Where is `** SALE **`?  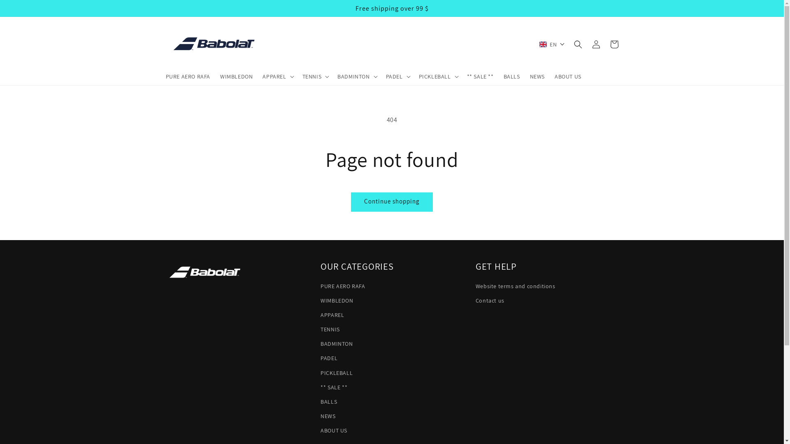 ** SALE ** is located at coordinates (334, 387).